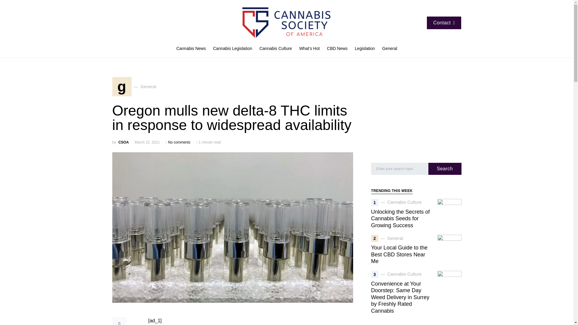 Image resolution: width=578 pixels, height=325 pixels. What do you see at coordinates (193, 49) in the screenshot?
I see `Cannabis News` at bounding box center [193, 49].